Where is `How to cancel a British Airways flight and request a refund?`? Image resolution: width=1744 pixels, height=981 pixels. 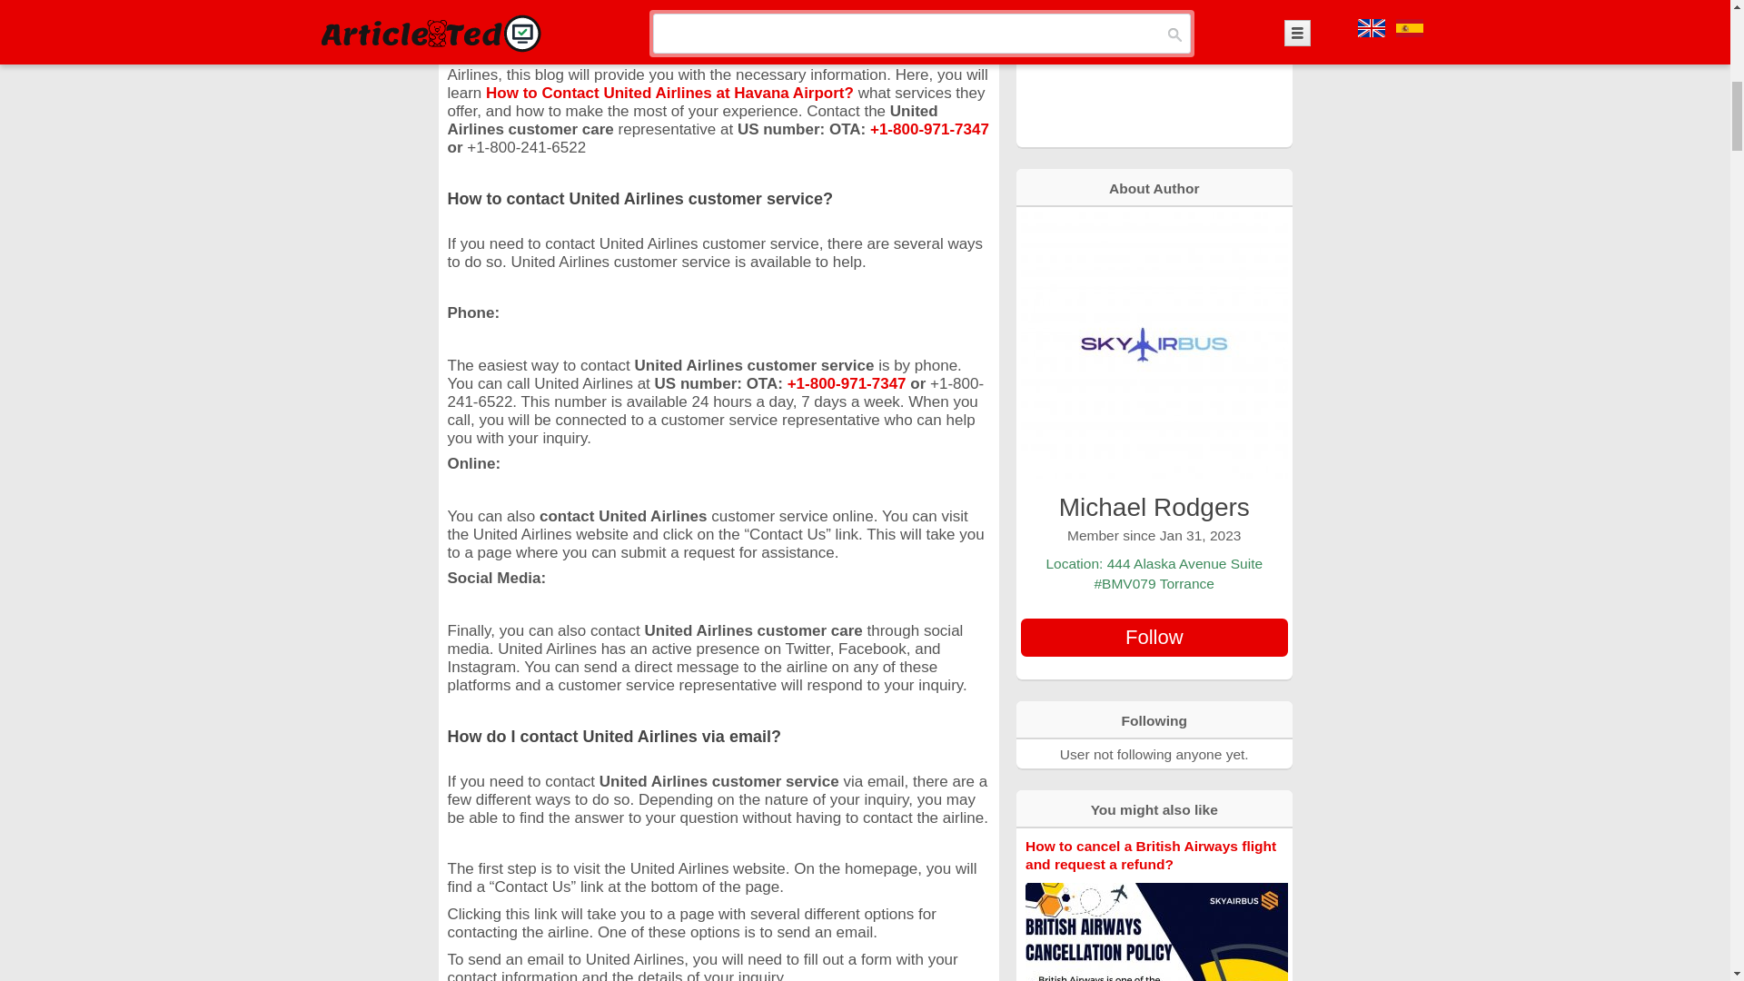 How to cancel a British Airways flight and request a refund? is located at coordinates (1150, 856).